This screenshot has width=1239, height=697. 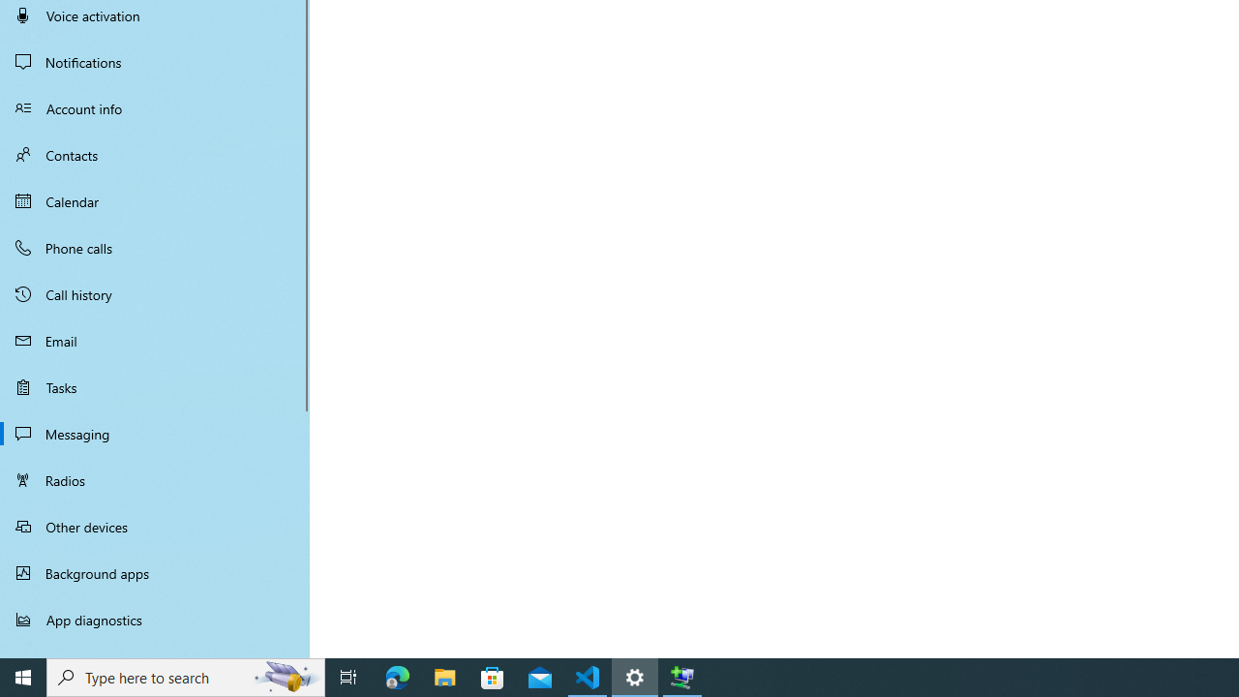 I want to click on Messaging, so click(x=155, y=434).